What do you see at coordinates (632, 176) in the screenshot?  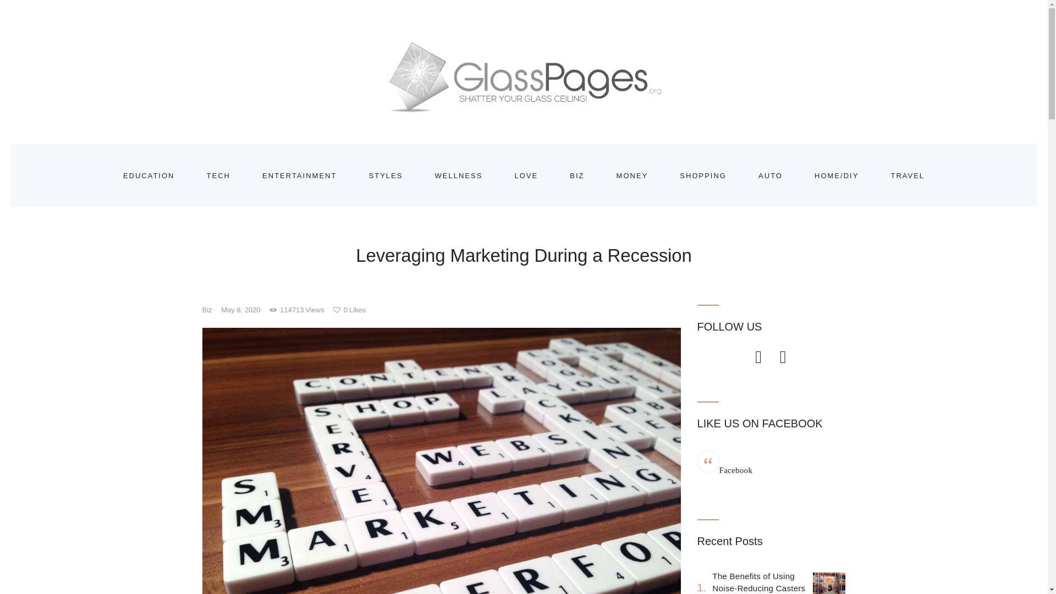 I see `MONEY` at bounding box center [632, 176].